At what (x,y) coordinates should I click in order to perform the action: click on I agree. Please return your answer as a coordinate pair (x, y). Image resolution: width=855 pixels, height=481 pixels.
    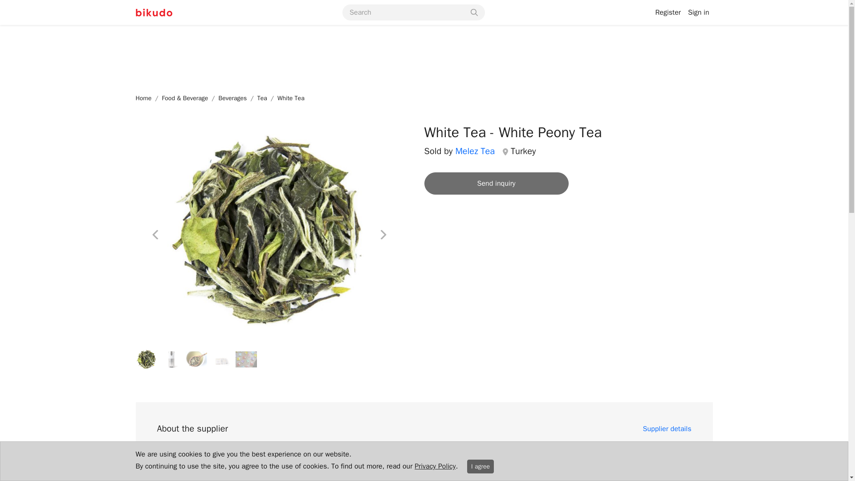
    Looking at the image, I should click on (480, 466).